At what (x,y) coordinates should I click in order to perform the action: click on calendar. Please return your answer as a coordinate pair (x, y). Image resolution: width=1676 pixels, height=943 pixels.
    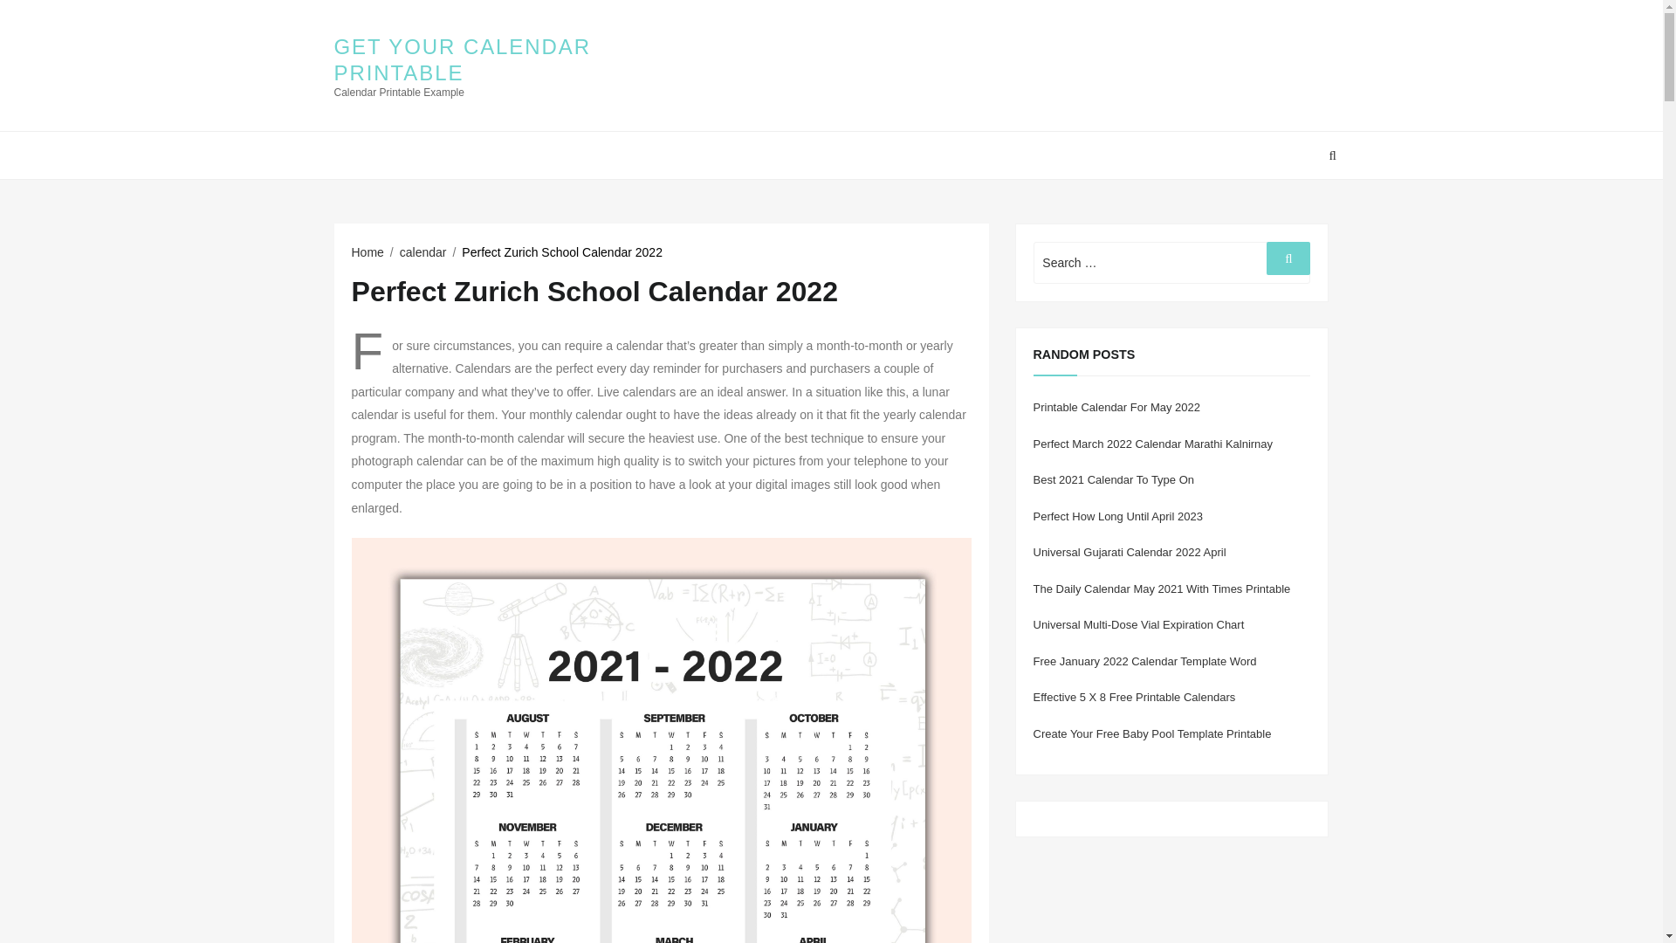
    Looking at the image, I should click on (423, 251).